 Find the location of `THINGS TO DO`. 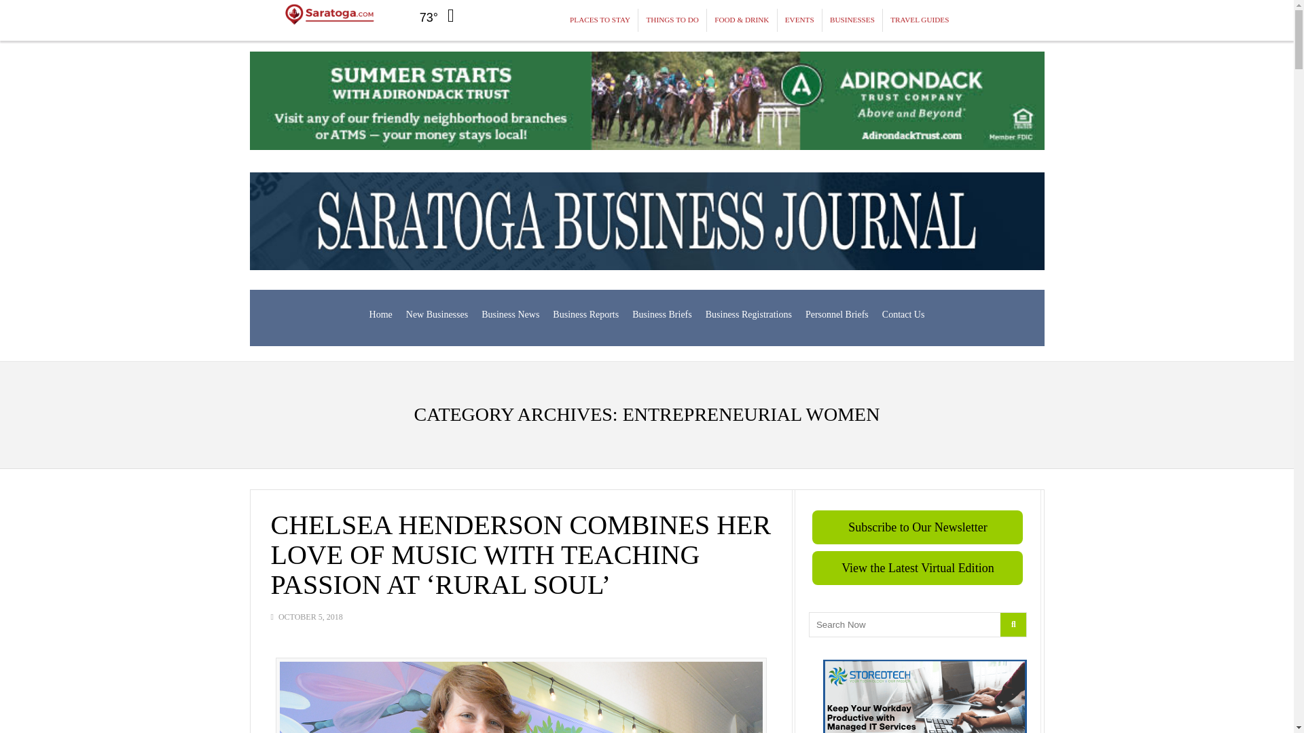

THINGS TO DO is located at coordinates (672, 20).